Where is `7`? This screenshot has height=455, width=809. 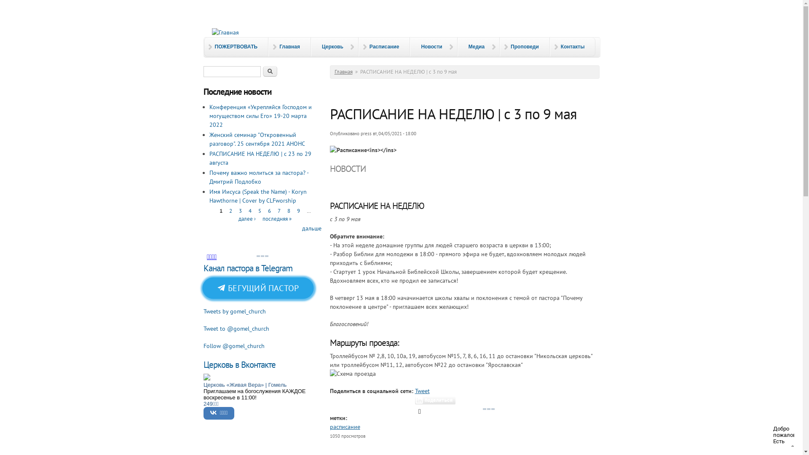
7 is located at coordinates (279, 211).